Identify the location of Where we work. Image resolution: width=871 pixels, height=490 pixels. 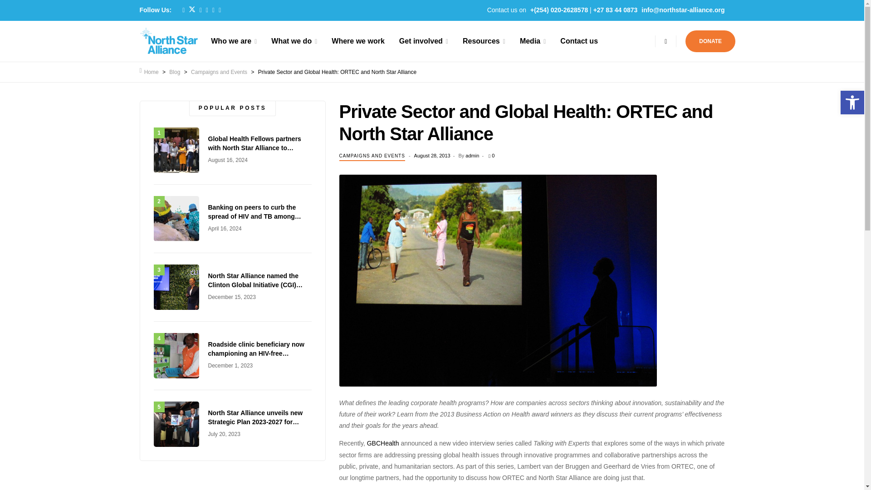
(357, 41).